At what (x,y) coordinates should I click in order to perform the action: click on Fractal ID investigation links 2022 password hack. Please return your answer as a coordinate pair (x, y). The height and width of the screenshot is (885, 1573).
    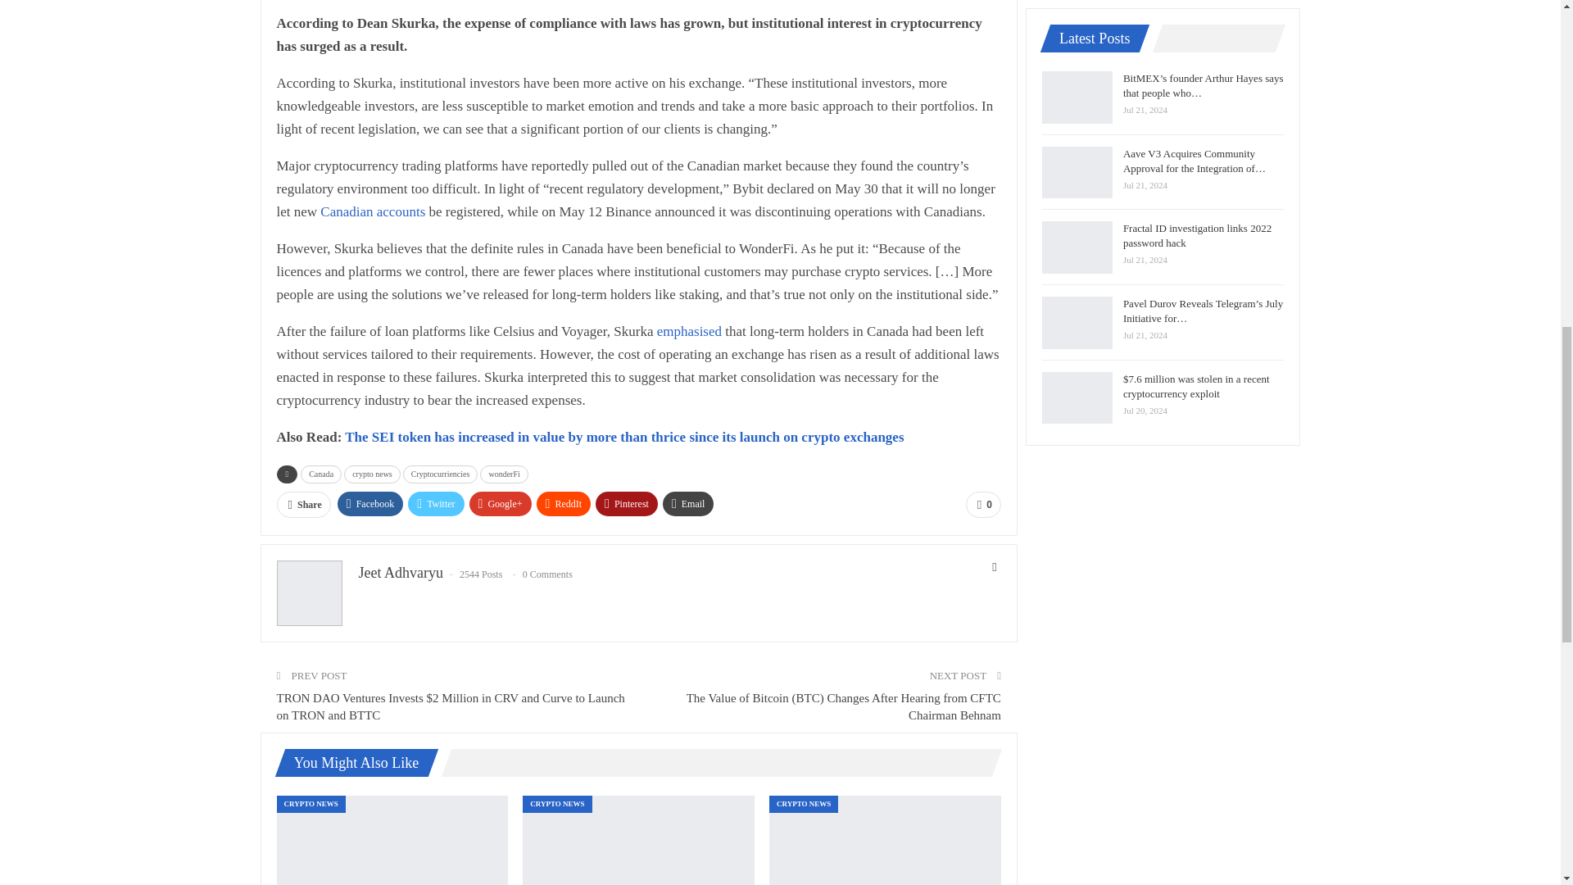
    Looking at the image, I should click on (638, 840).